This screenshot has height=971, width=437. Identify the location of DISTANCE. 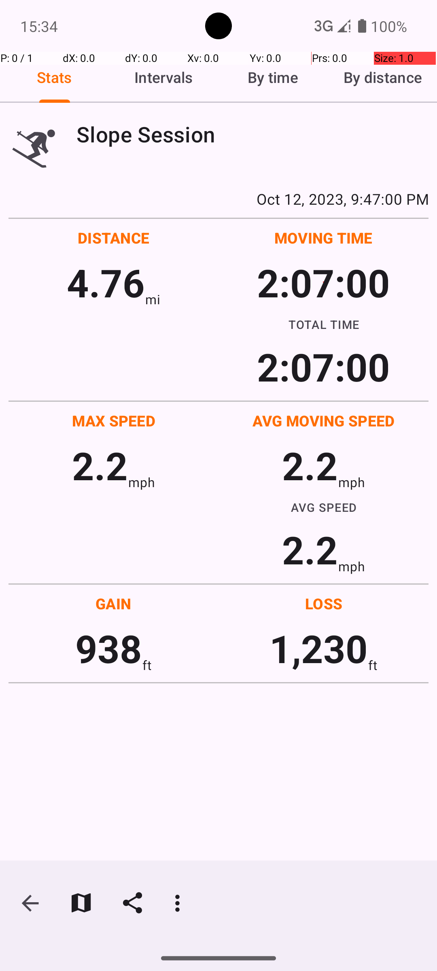
(114, 238).